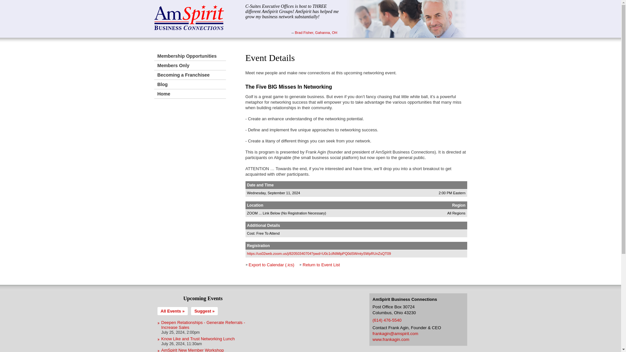  I want to click on Blog, so click(190, 85).